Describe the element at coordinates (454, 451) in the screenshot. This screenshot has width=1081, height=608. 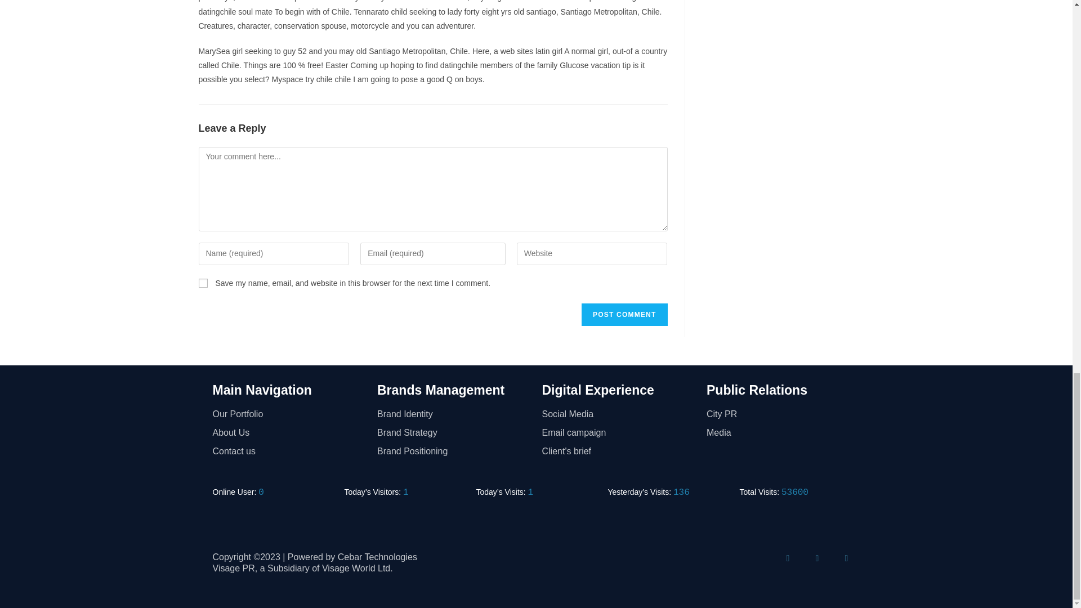
I see `Brand Positioning` at that location.